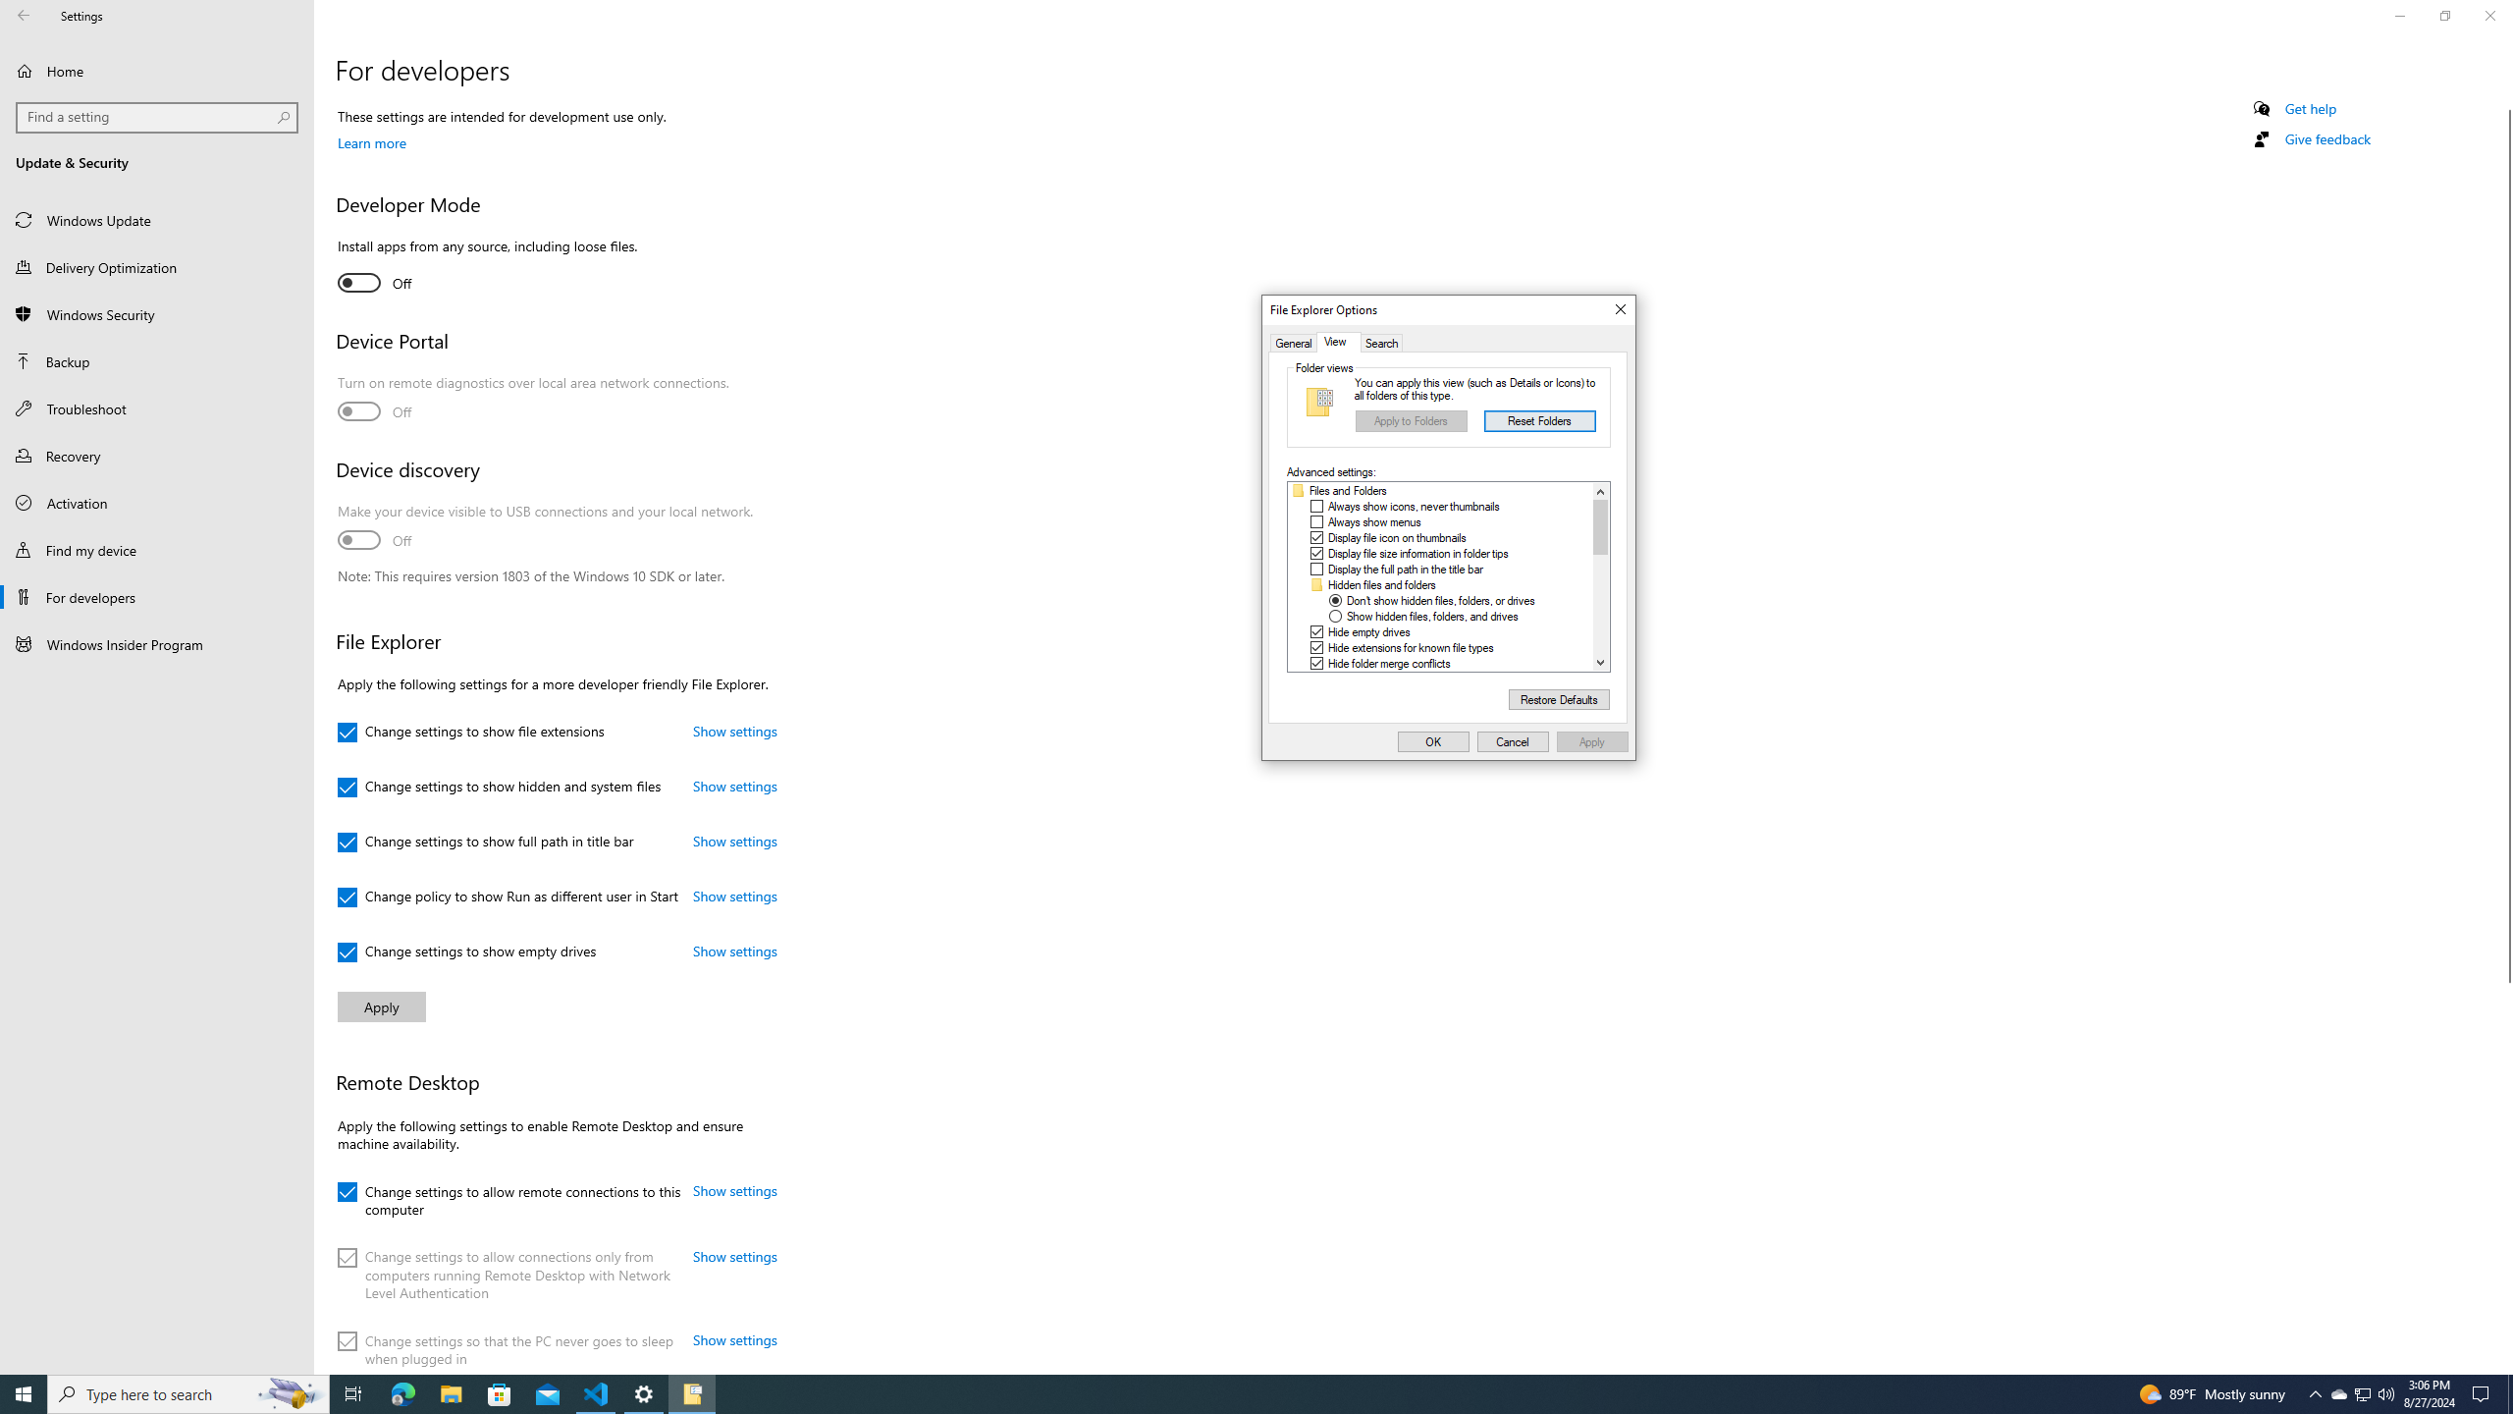 The image size is (2513, 1414). I want to click on Settings - 1 running window, so click(644, 1394).